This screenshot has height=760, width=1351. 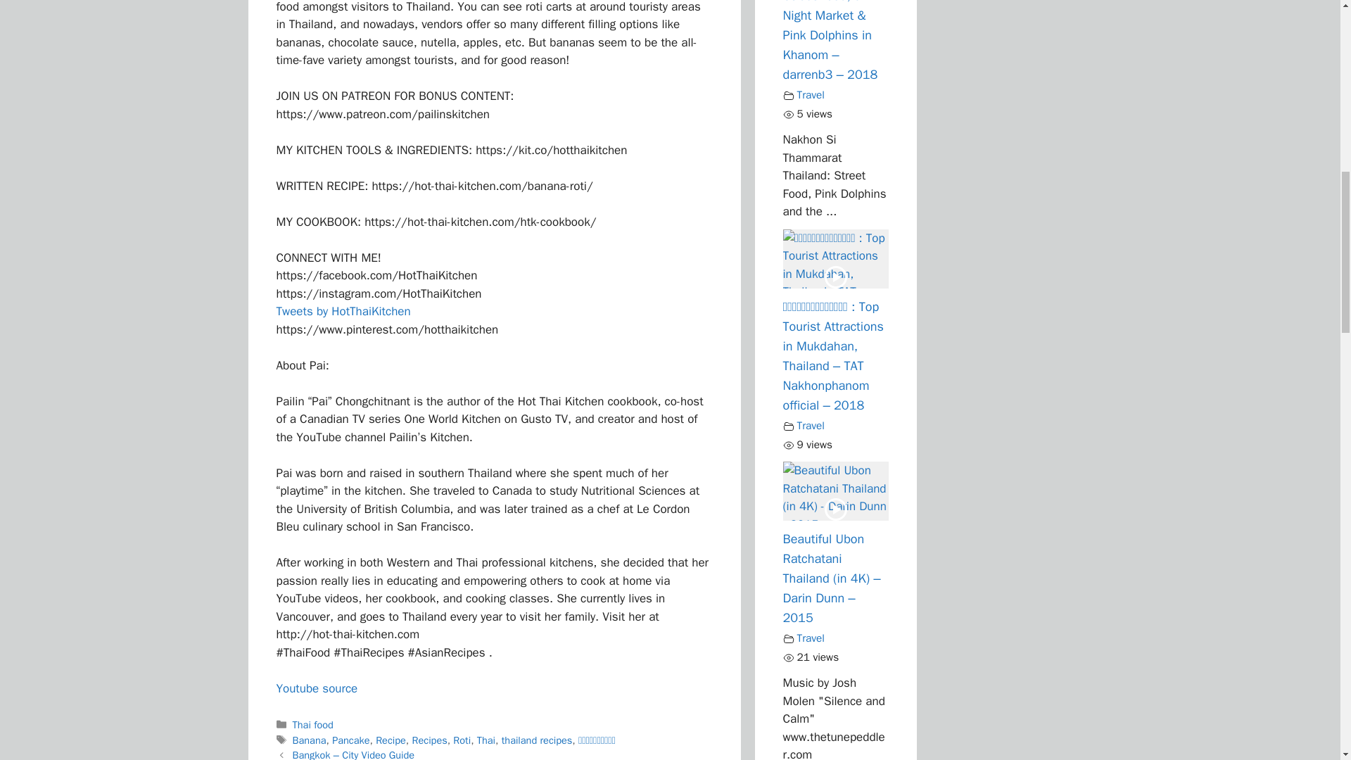 I want to click on Banana, so click(x=310, y=740).